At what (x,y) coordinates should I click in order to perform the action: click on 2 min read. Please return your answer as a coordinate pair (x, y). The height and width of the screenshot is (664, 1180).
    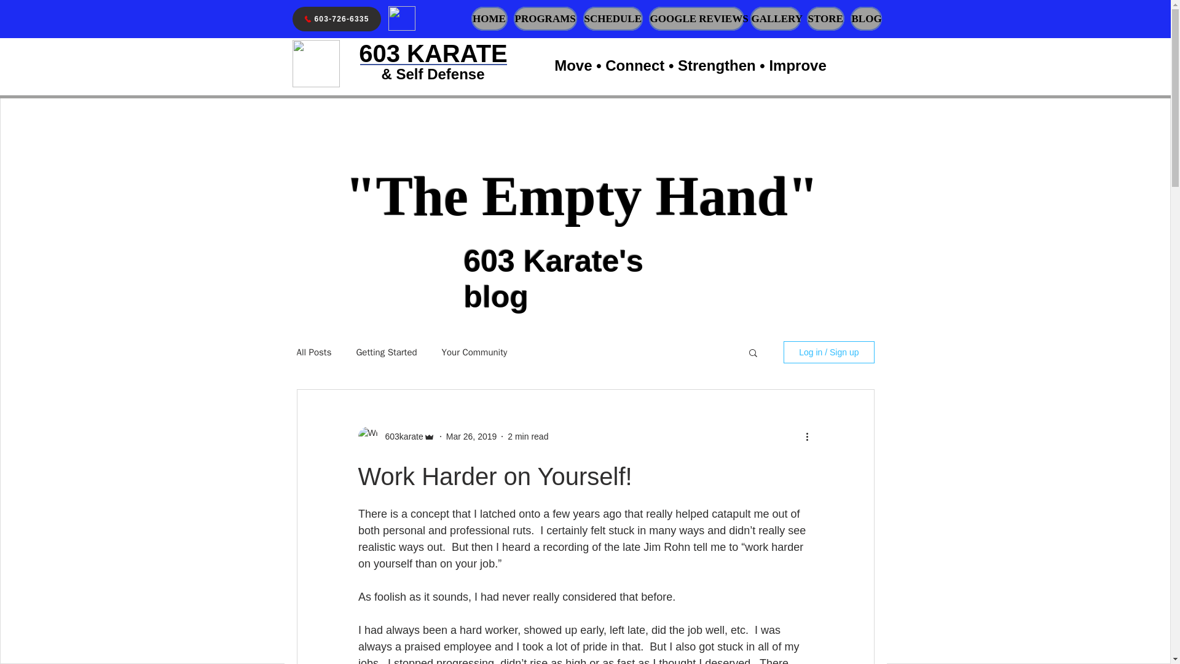
    Looking at the image, I should click on (527, 437).